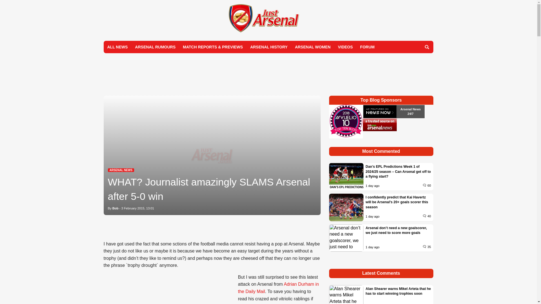  Describe the element at coordinates (117, 47) in the screenshot. I see `ALL NEWS` at that location.